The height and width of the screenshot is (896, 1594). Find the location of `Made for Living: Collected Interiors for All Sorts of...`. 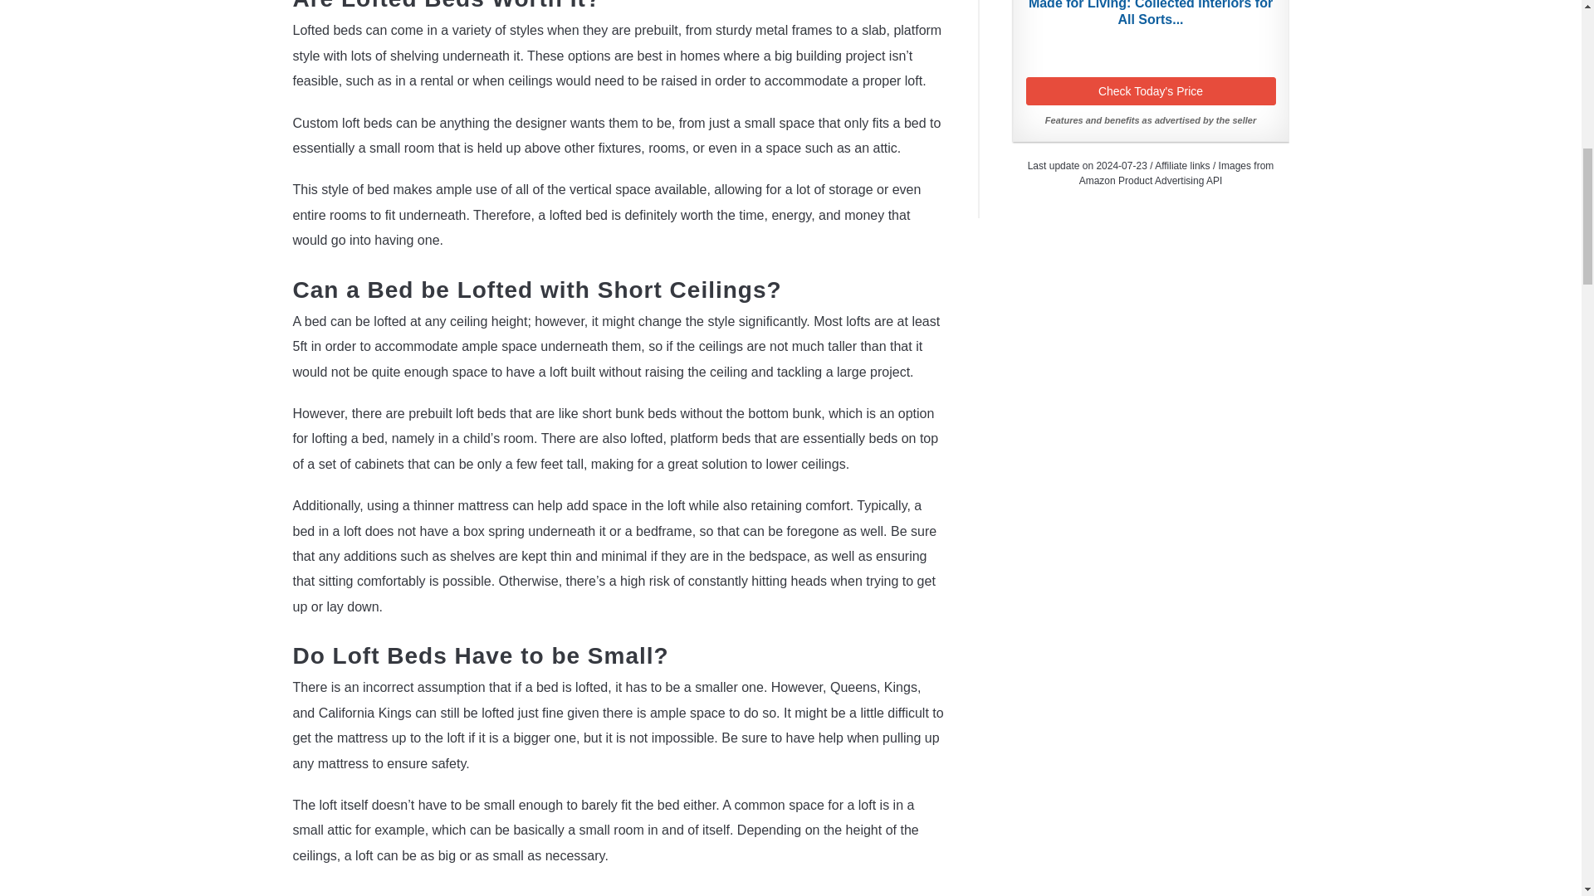

Made for Living: Collected Interiors for All Sorts of... is located at coordinates (1151, 13).